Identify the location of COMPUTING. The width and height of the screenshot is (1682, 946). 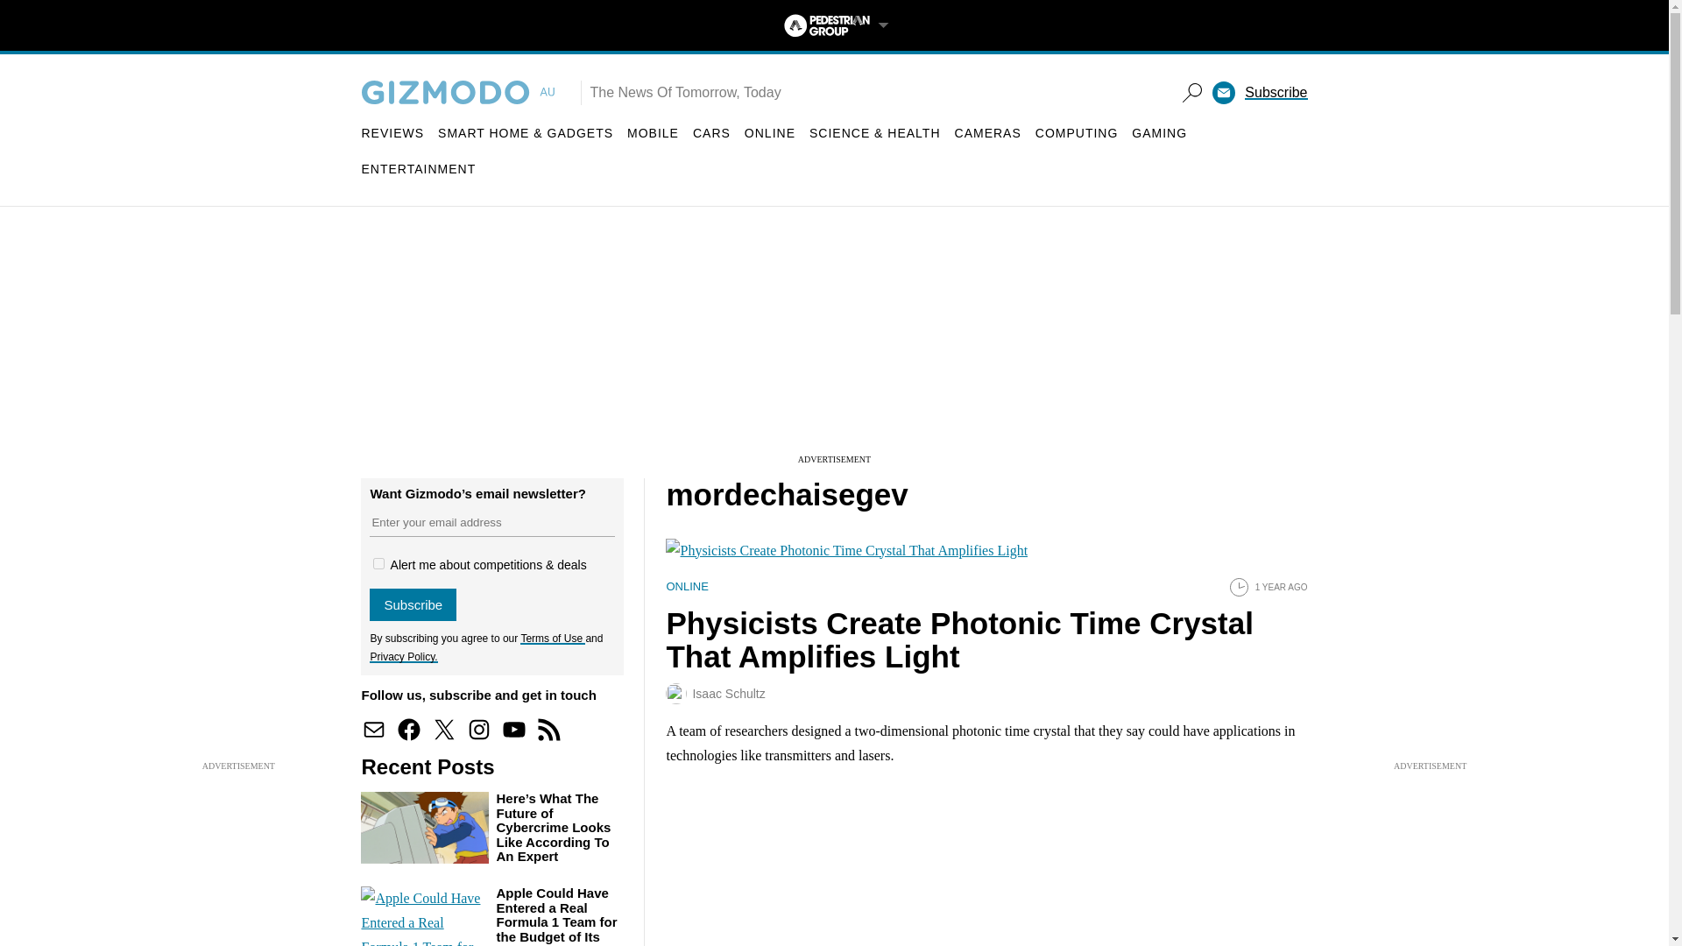
(1077, 133).